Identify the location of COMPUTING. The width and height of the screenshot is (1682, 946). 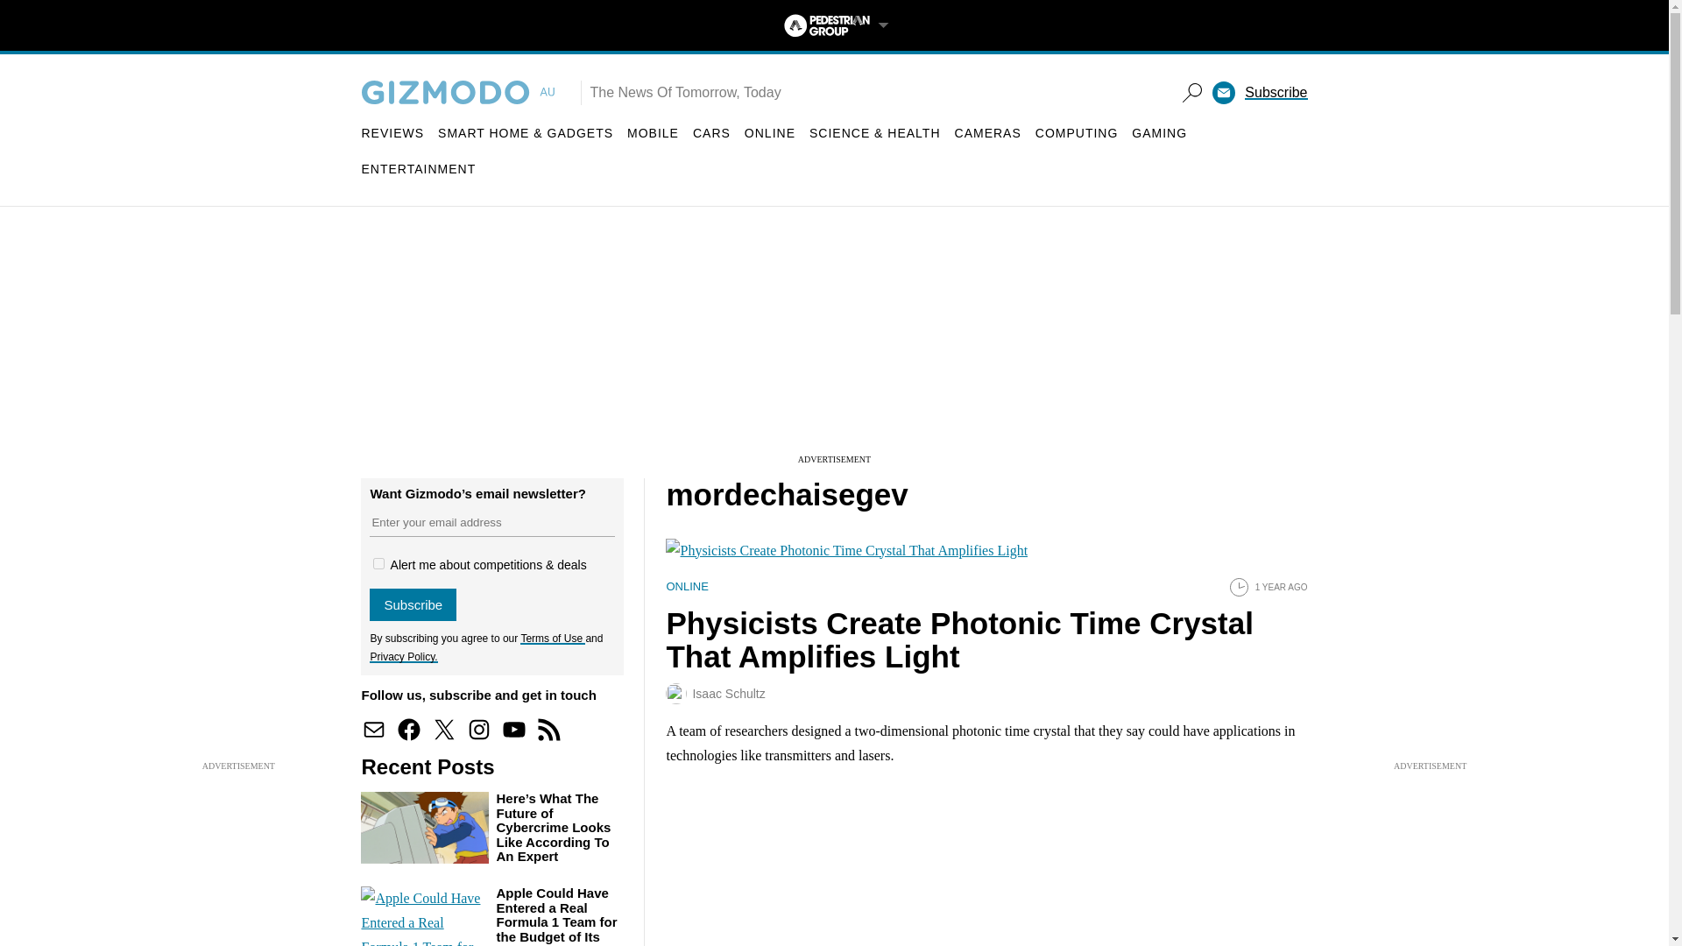
(1077, 133).